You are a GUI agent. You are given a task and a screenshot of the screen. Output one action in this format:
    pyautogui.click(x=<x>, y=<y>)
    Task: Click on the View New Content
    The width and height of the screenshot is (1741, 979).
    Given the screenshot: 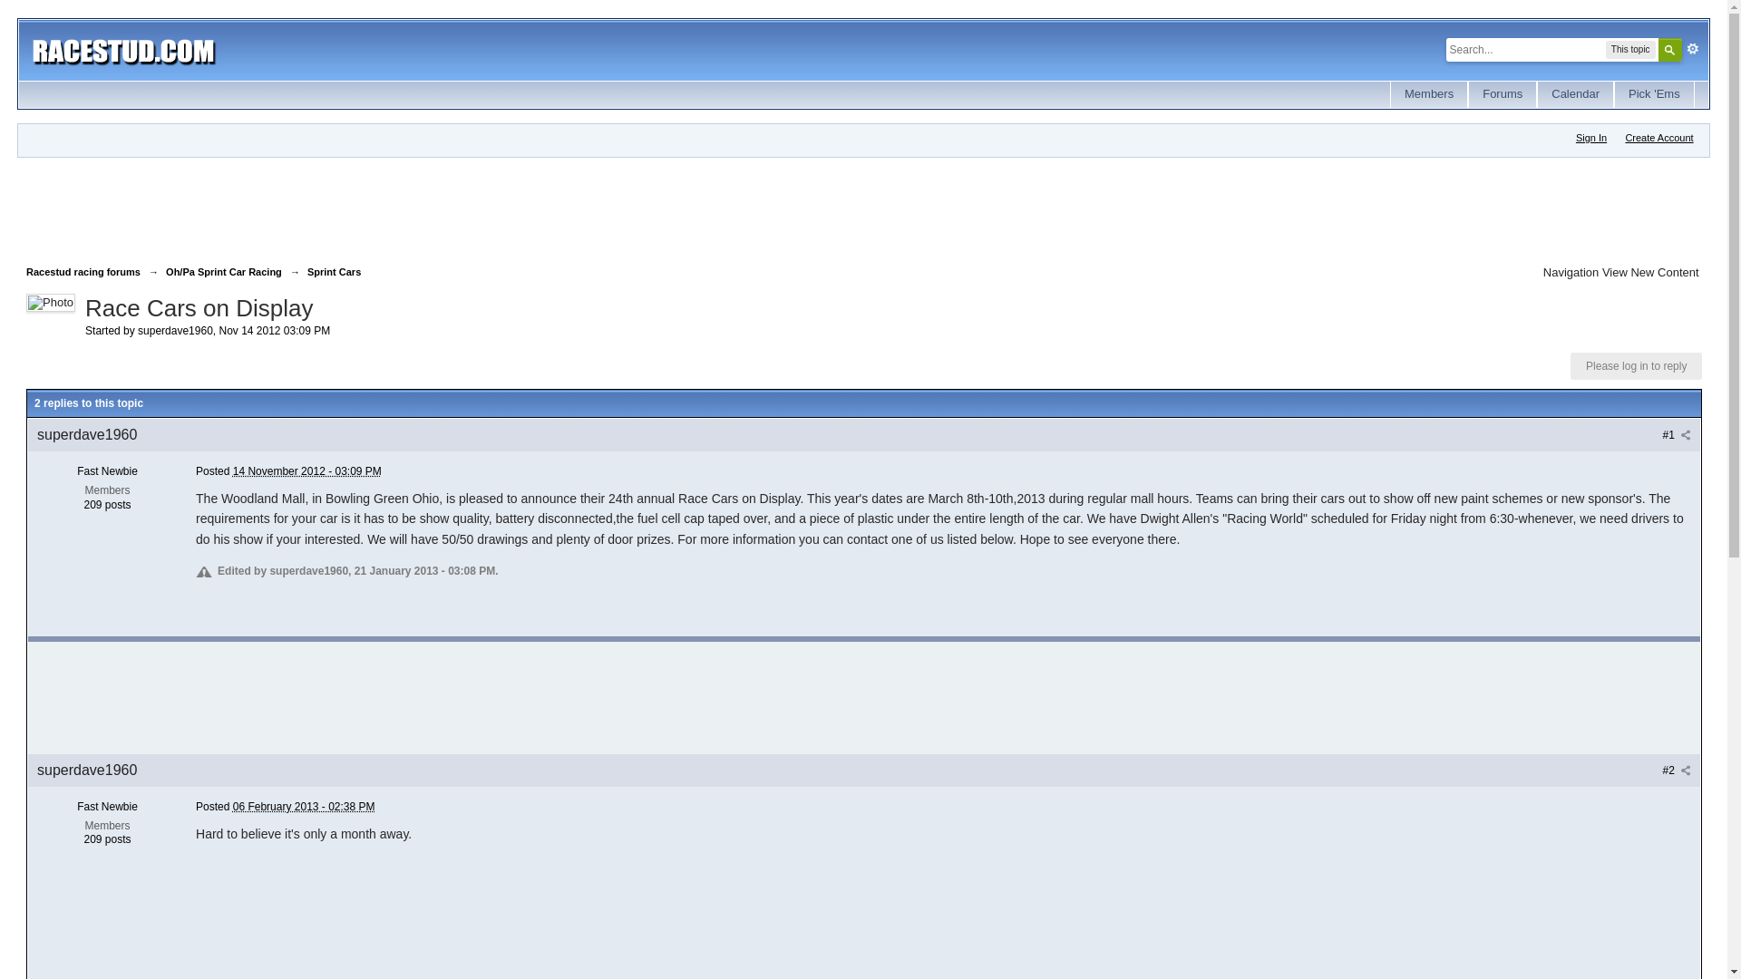 What is the action you would take?
    pyautogui.click(x=1650, y=272)
    